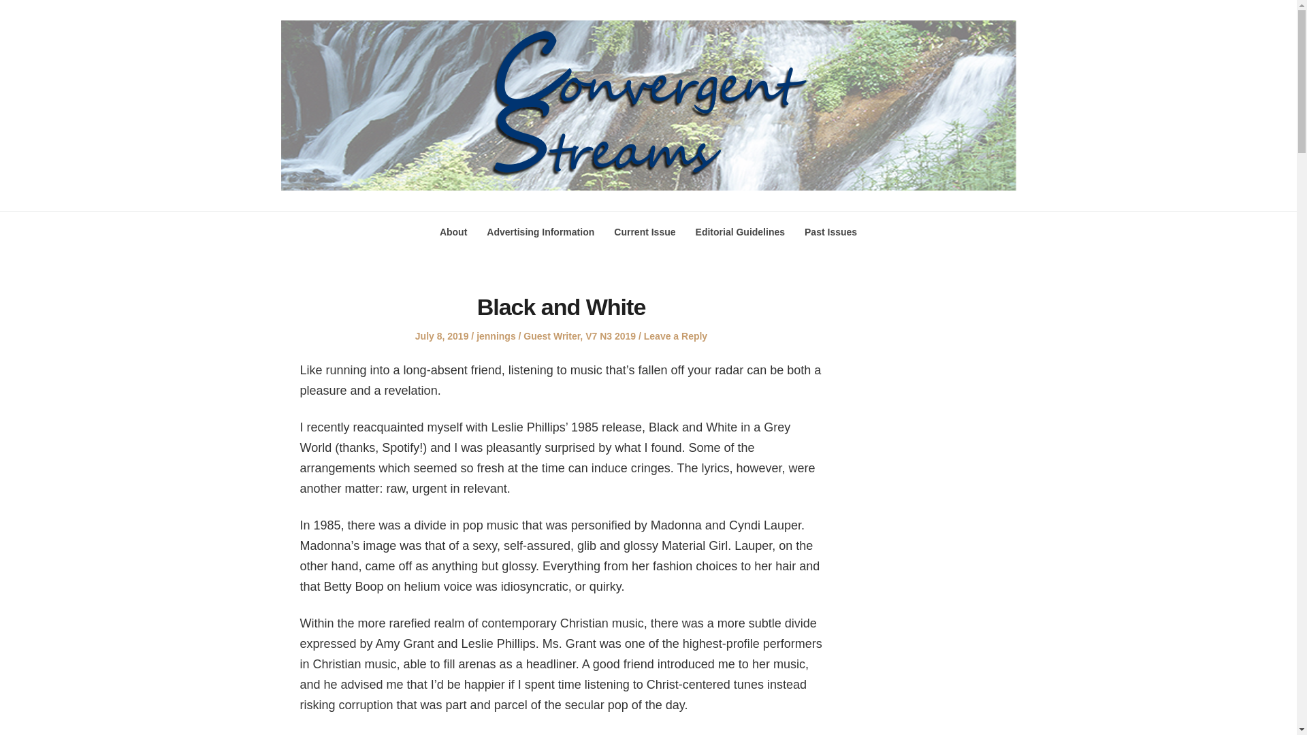 The image size is (1307, 735). I want to click on Leave a Reply, so click(675, 336).